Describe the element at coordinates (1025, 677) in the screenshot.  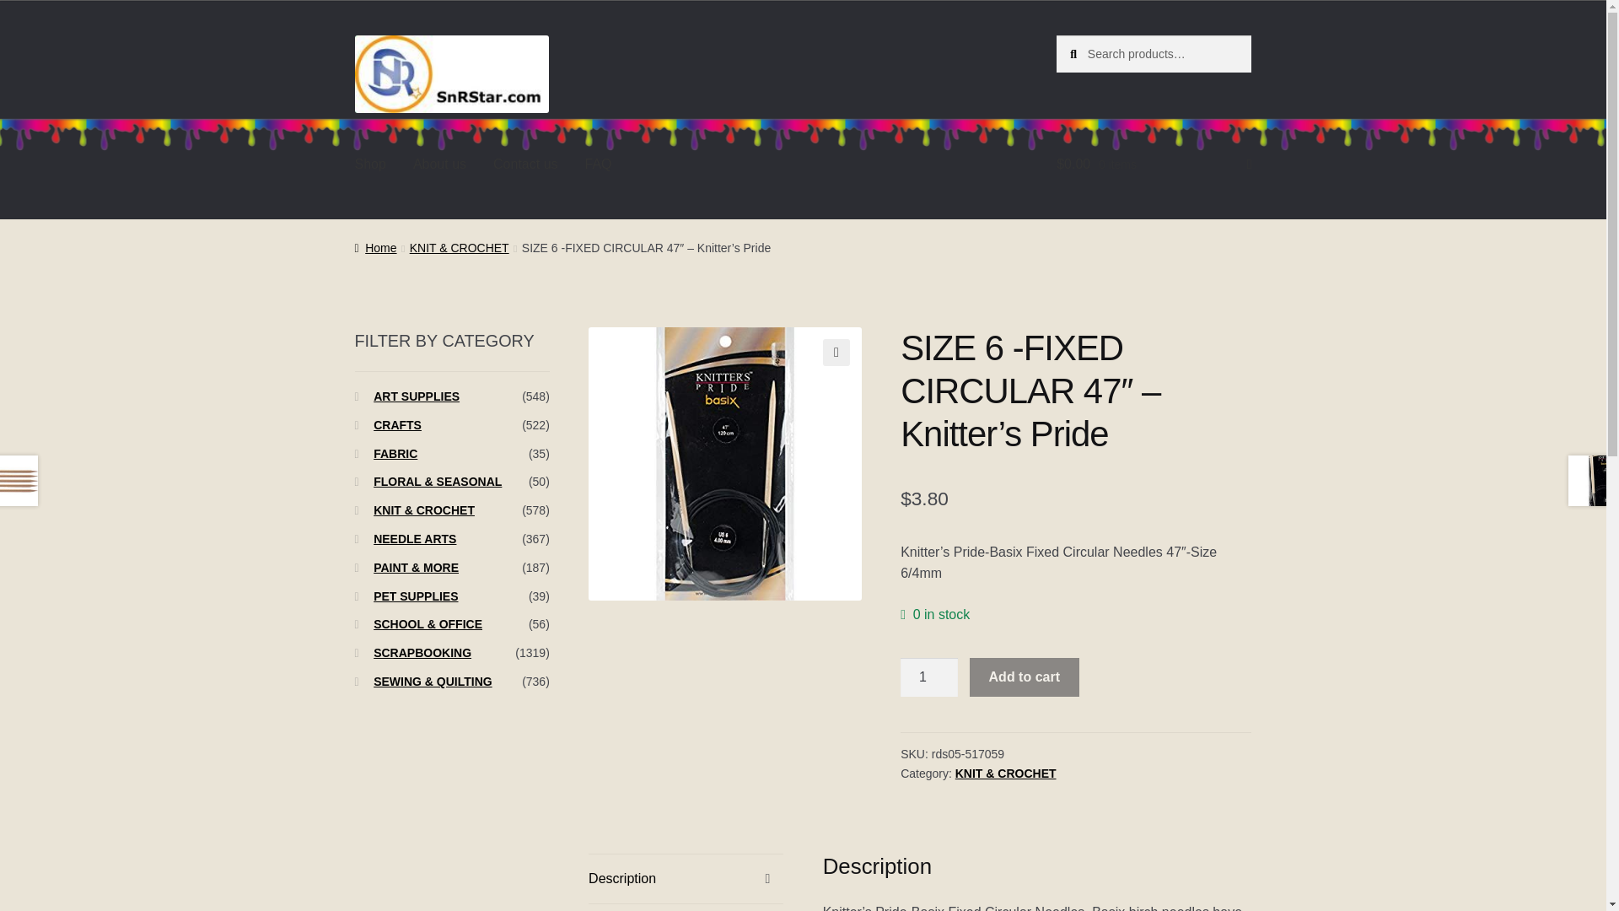
I see `Add to cart` at that location.